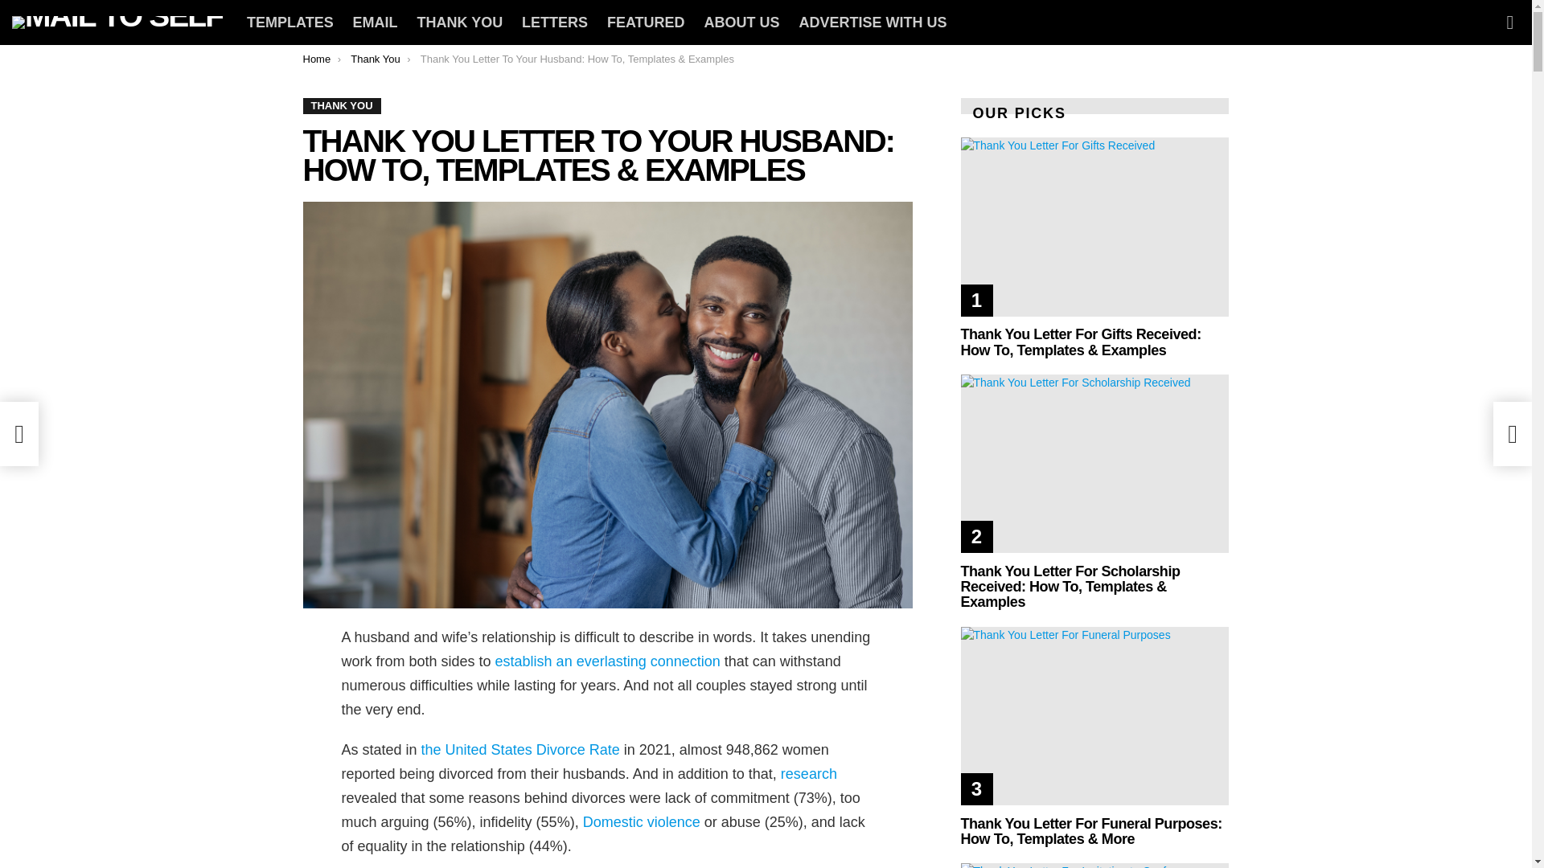  Describe the element at coordinates (642, 821) in the screenshot. I see `Domestic violence` at that location.